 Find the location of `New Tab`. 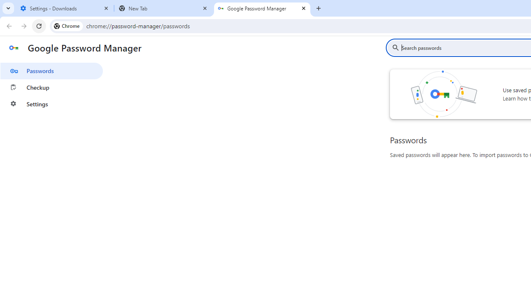

New Tab is located at coordinates (163, 8).